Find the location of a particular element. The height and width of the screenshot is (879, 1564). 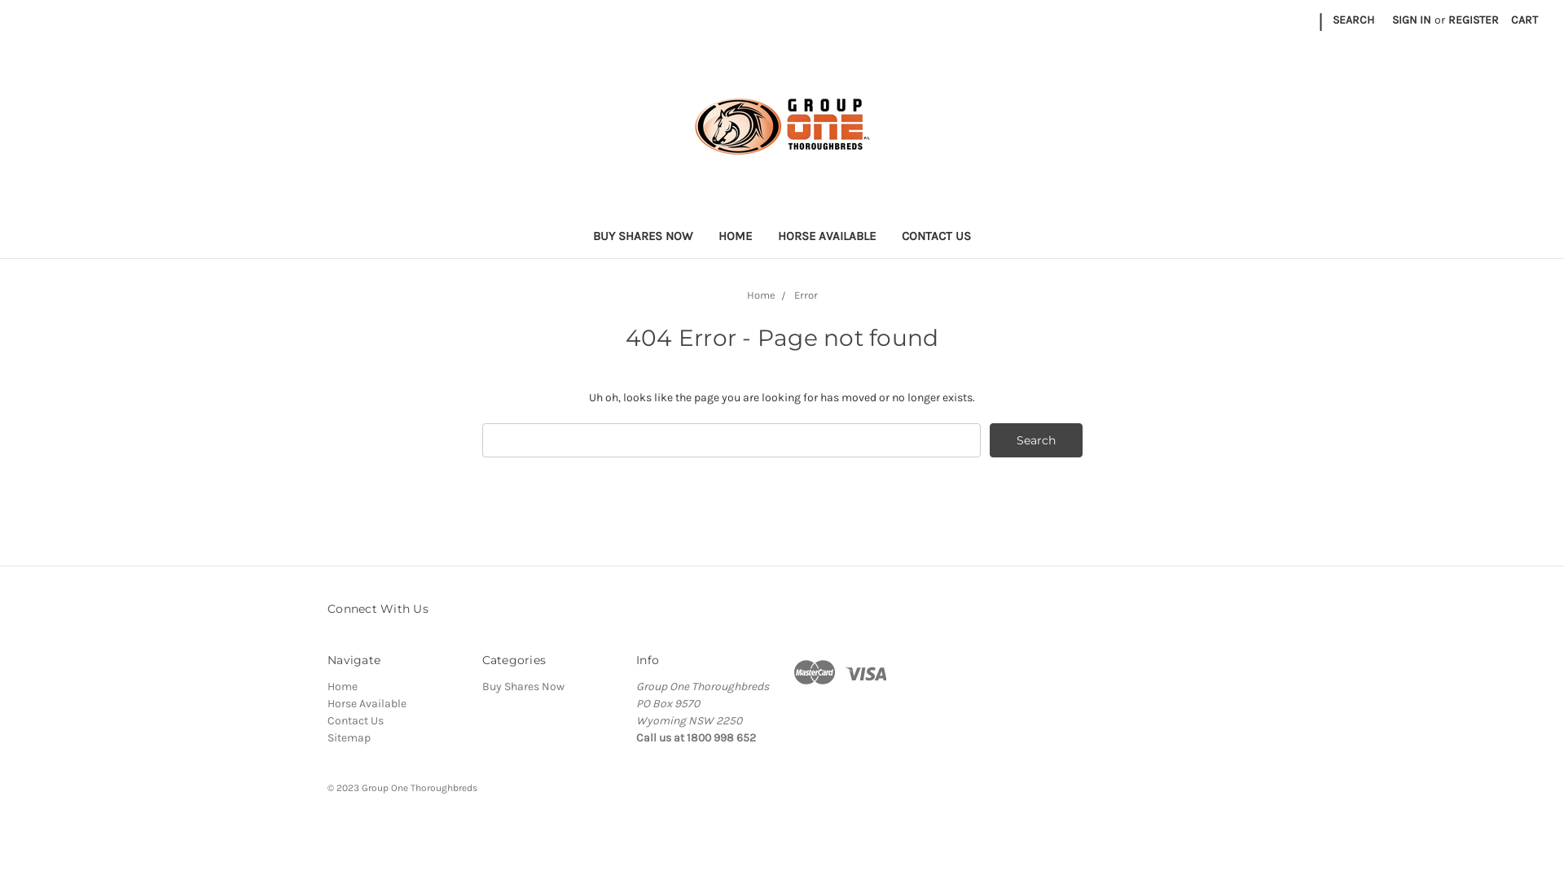

HOME is located at coordinates (735, 238).